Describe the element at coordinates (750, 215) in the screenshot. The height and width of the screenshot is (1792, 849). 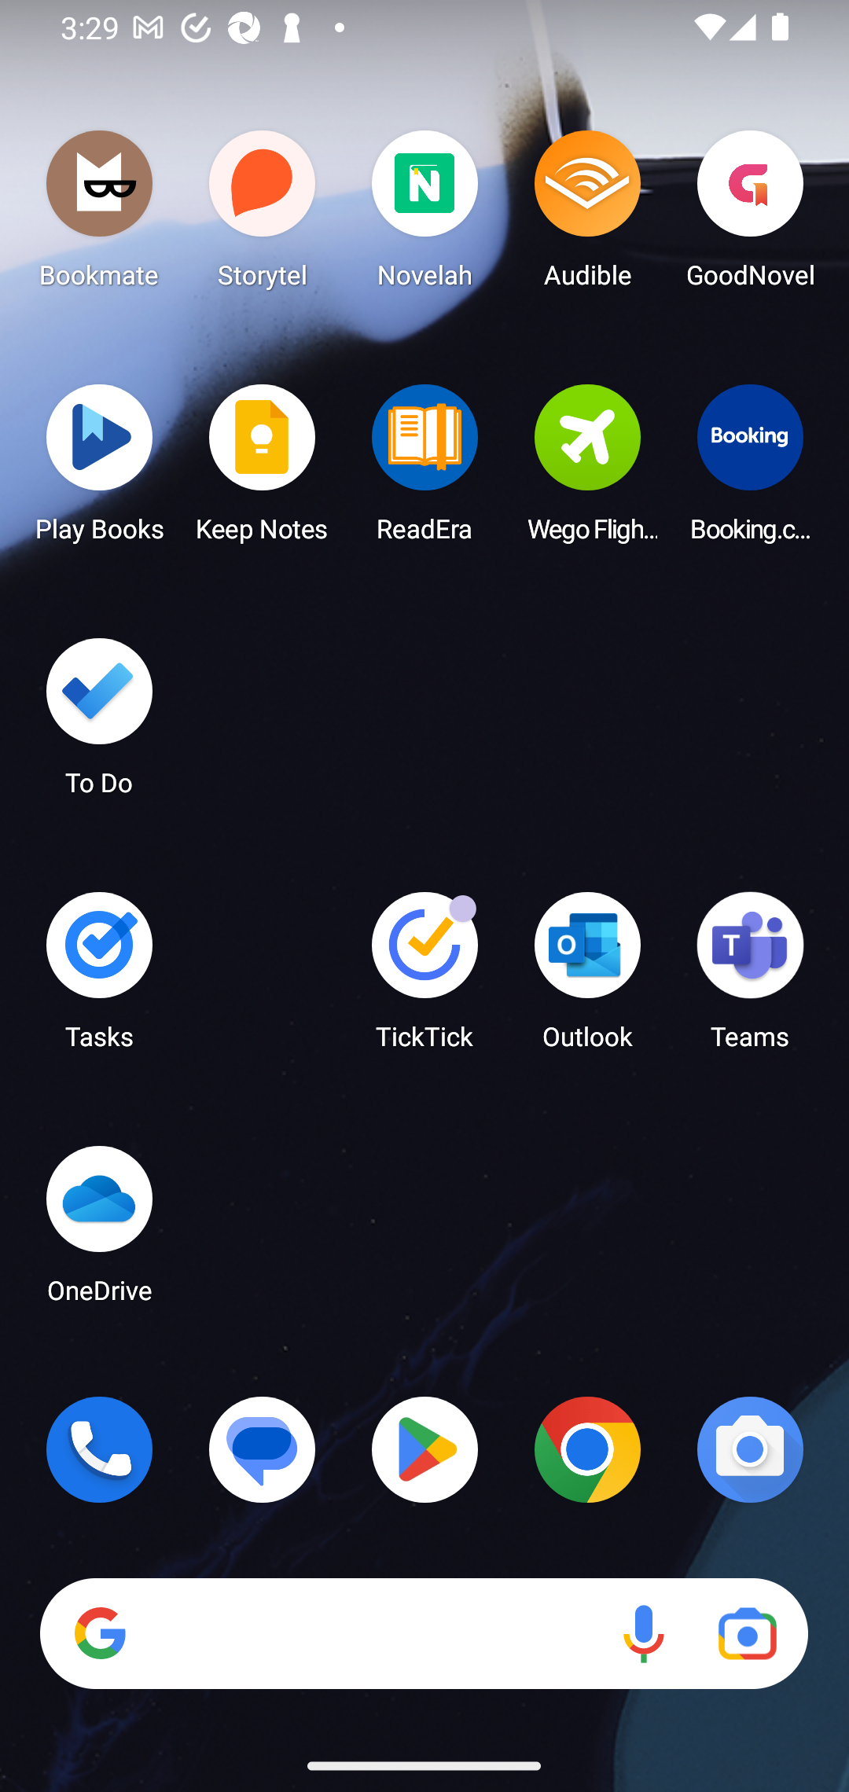
I see `GoodNovel` at that location.